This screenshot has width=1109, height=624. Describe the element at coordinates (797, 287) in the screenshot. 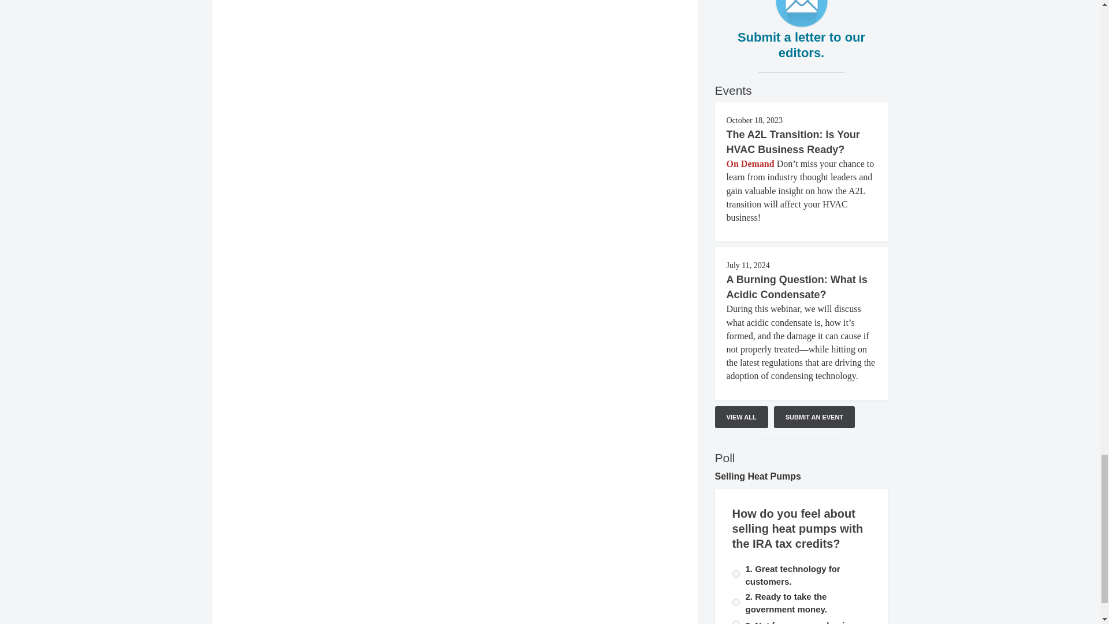

I see `A Burning Question: What is Acidic Condensate?` at that location.